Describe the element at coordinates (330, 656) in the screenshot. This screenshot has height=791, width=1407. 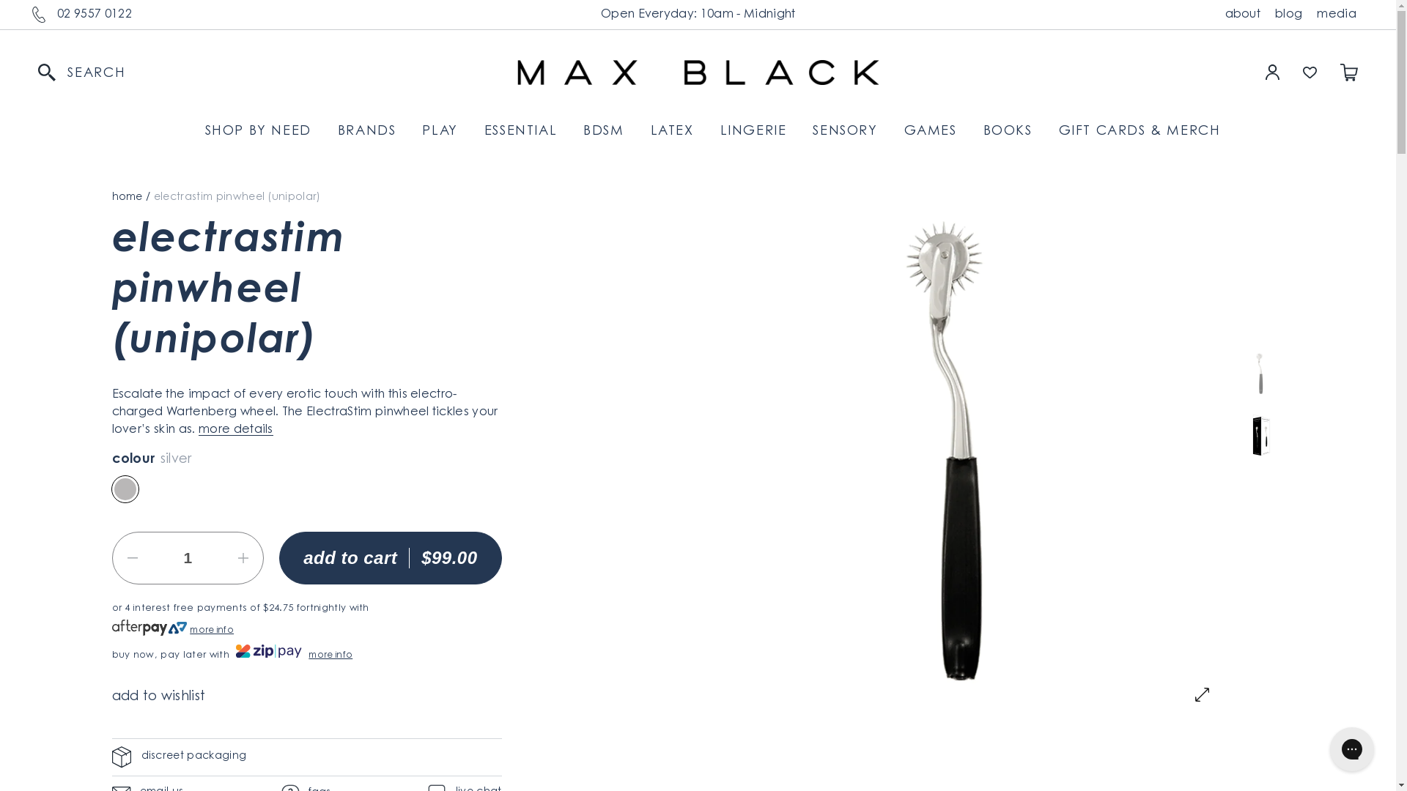
I see `more info` at that location.